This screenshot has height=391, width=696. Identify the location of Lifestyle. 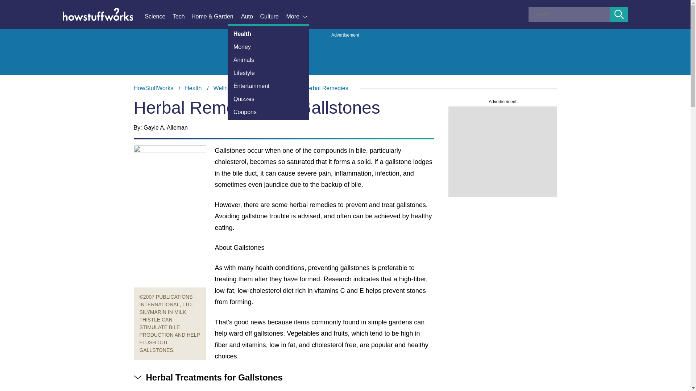
(268, 73).